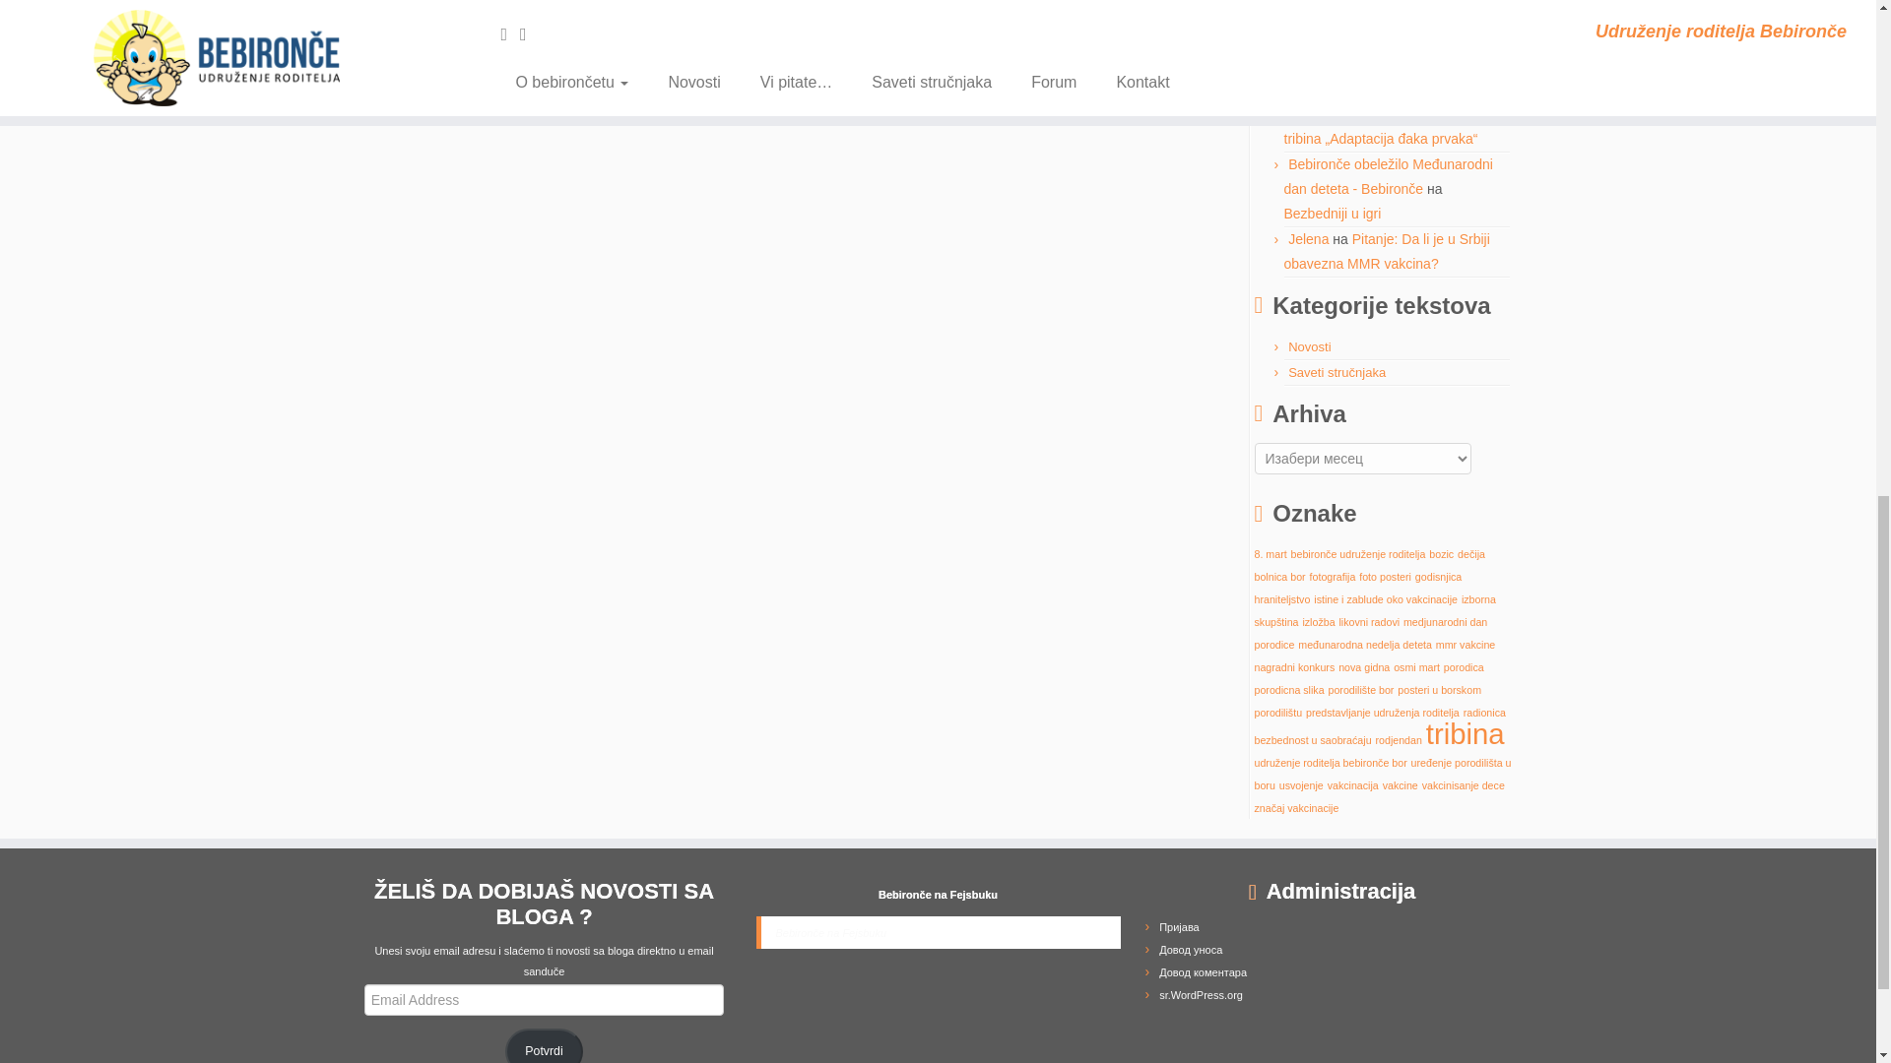 This screenshot has height=1063, width=1891. I want to click on Pitanje: Da li je u Srbiji obavezna MMR vakcina?, so click(1387, 252).